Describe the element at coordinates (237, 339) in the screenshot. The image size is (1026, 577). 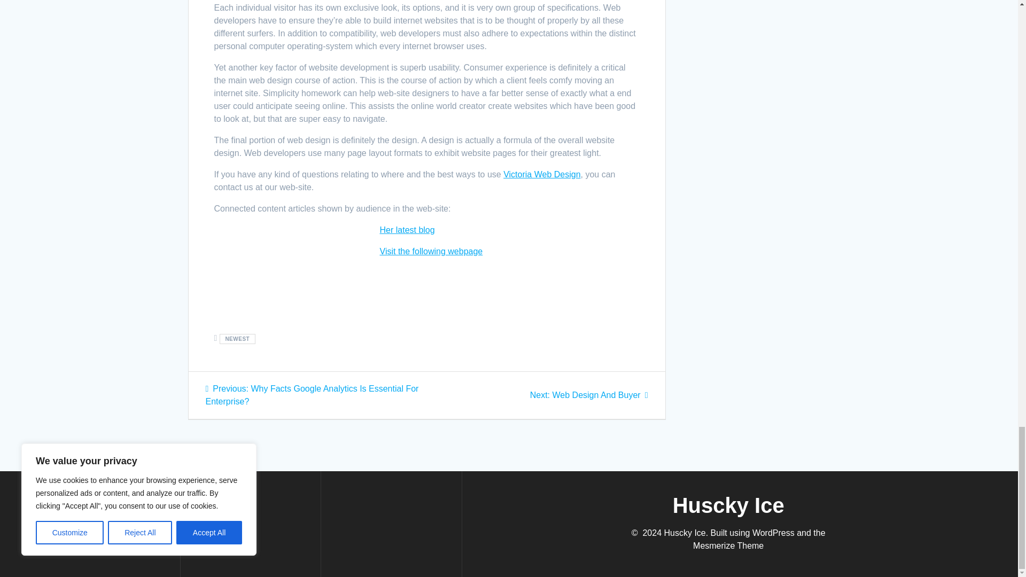
I see `Her latest blog` at that location.